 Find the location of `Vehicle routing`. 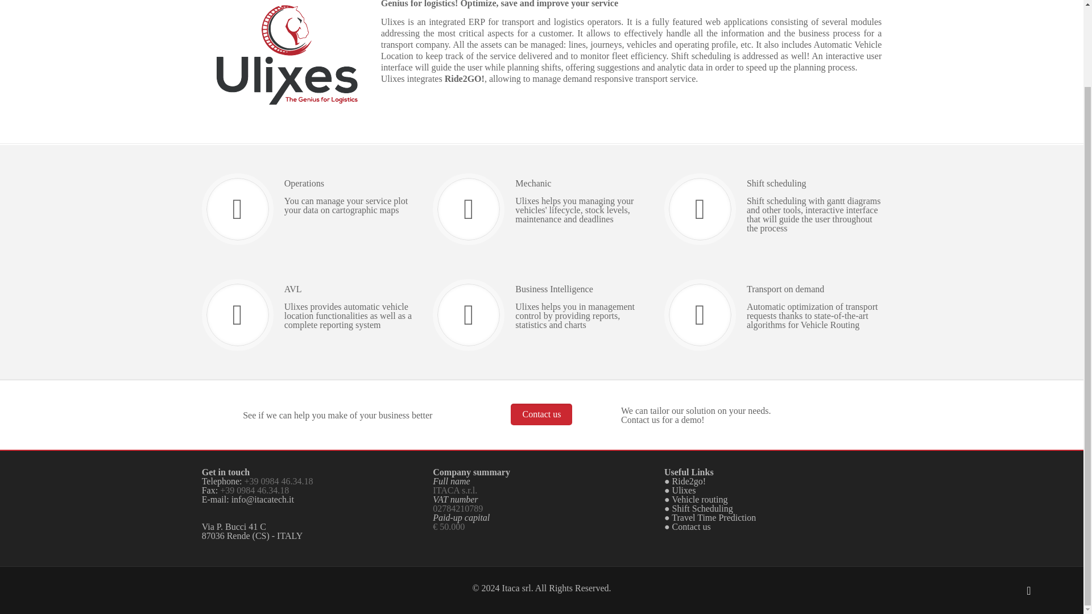

Vehicle routing is located at coordinates (699, 499).